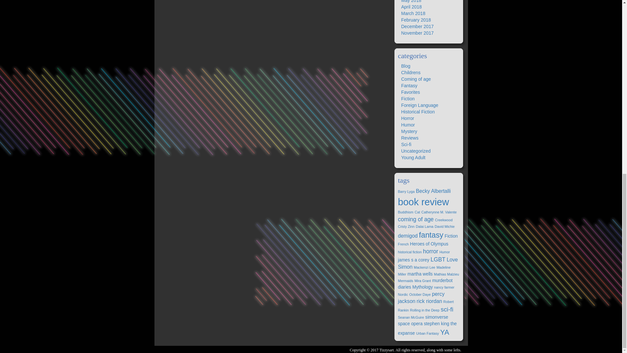  I want to click on February 2018, so click(416, 20).